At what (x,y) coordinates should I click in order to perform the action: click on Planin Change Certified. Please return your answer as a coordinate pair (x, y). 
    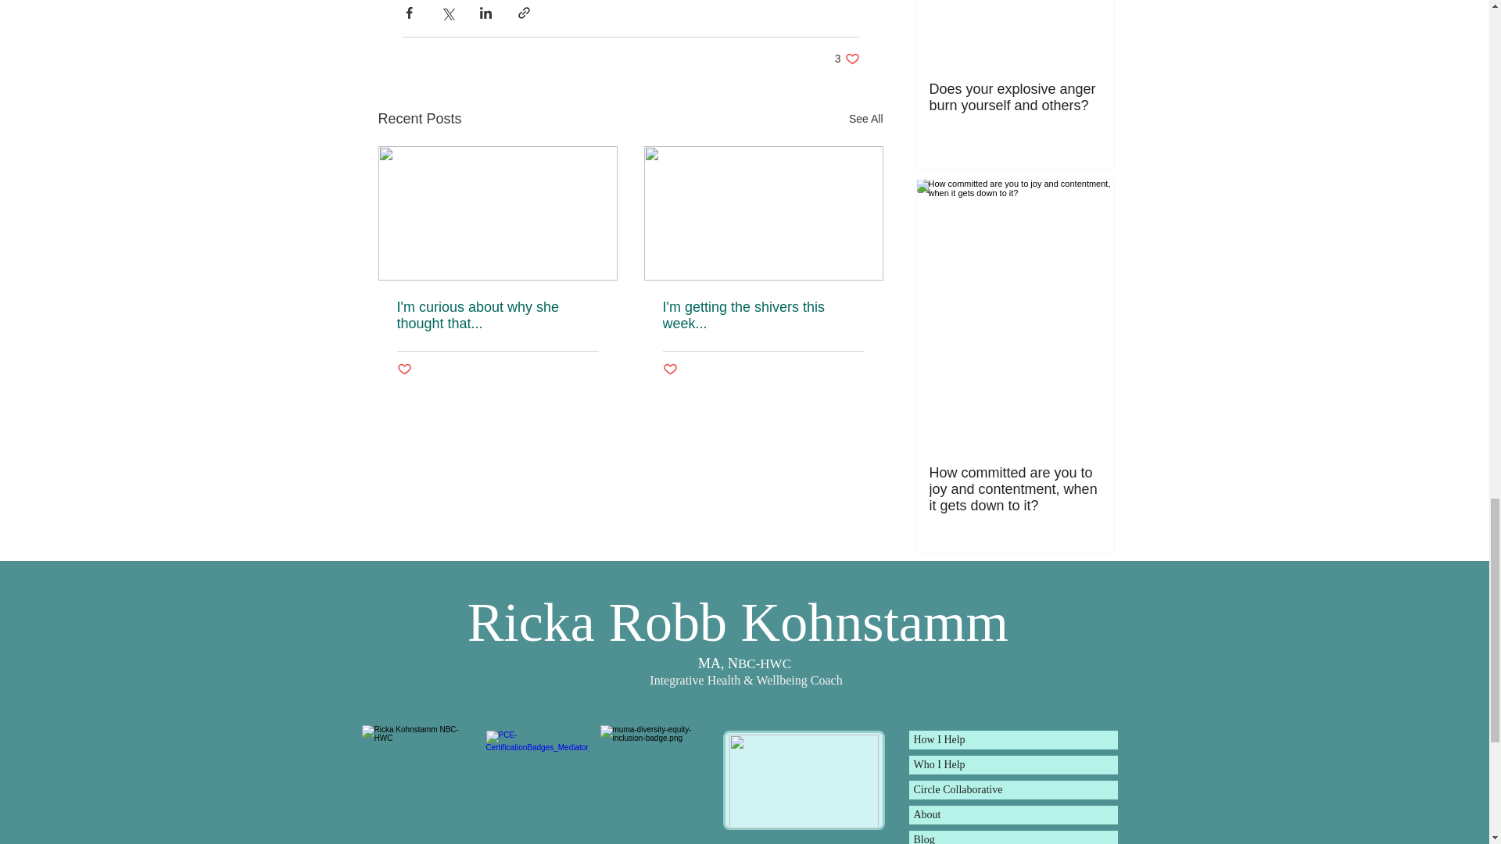
    Looking at the image, I should click on (866, 119).